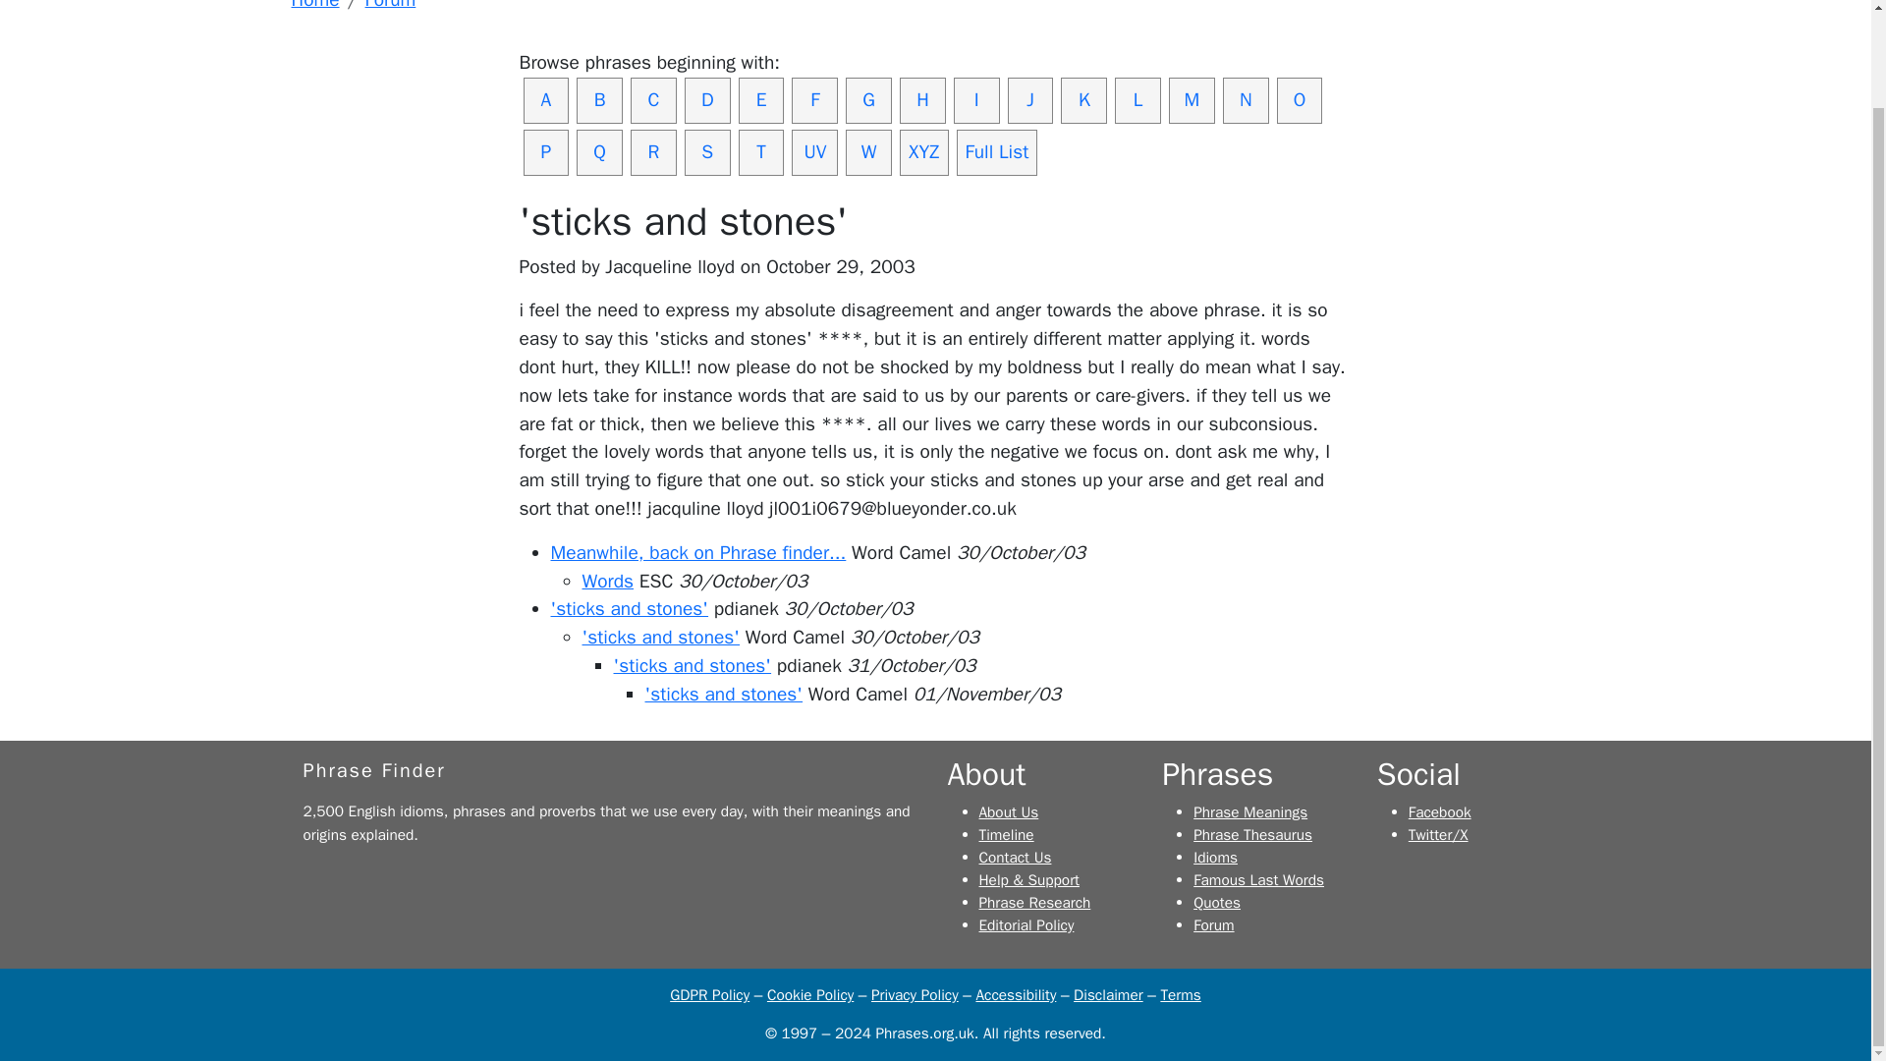  Describe the element at coordinates (707, 152) in the screenshot. I see `Sayings and idioms that begin with the letter S` at that location.